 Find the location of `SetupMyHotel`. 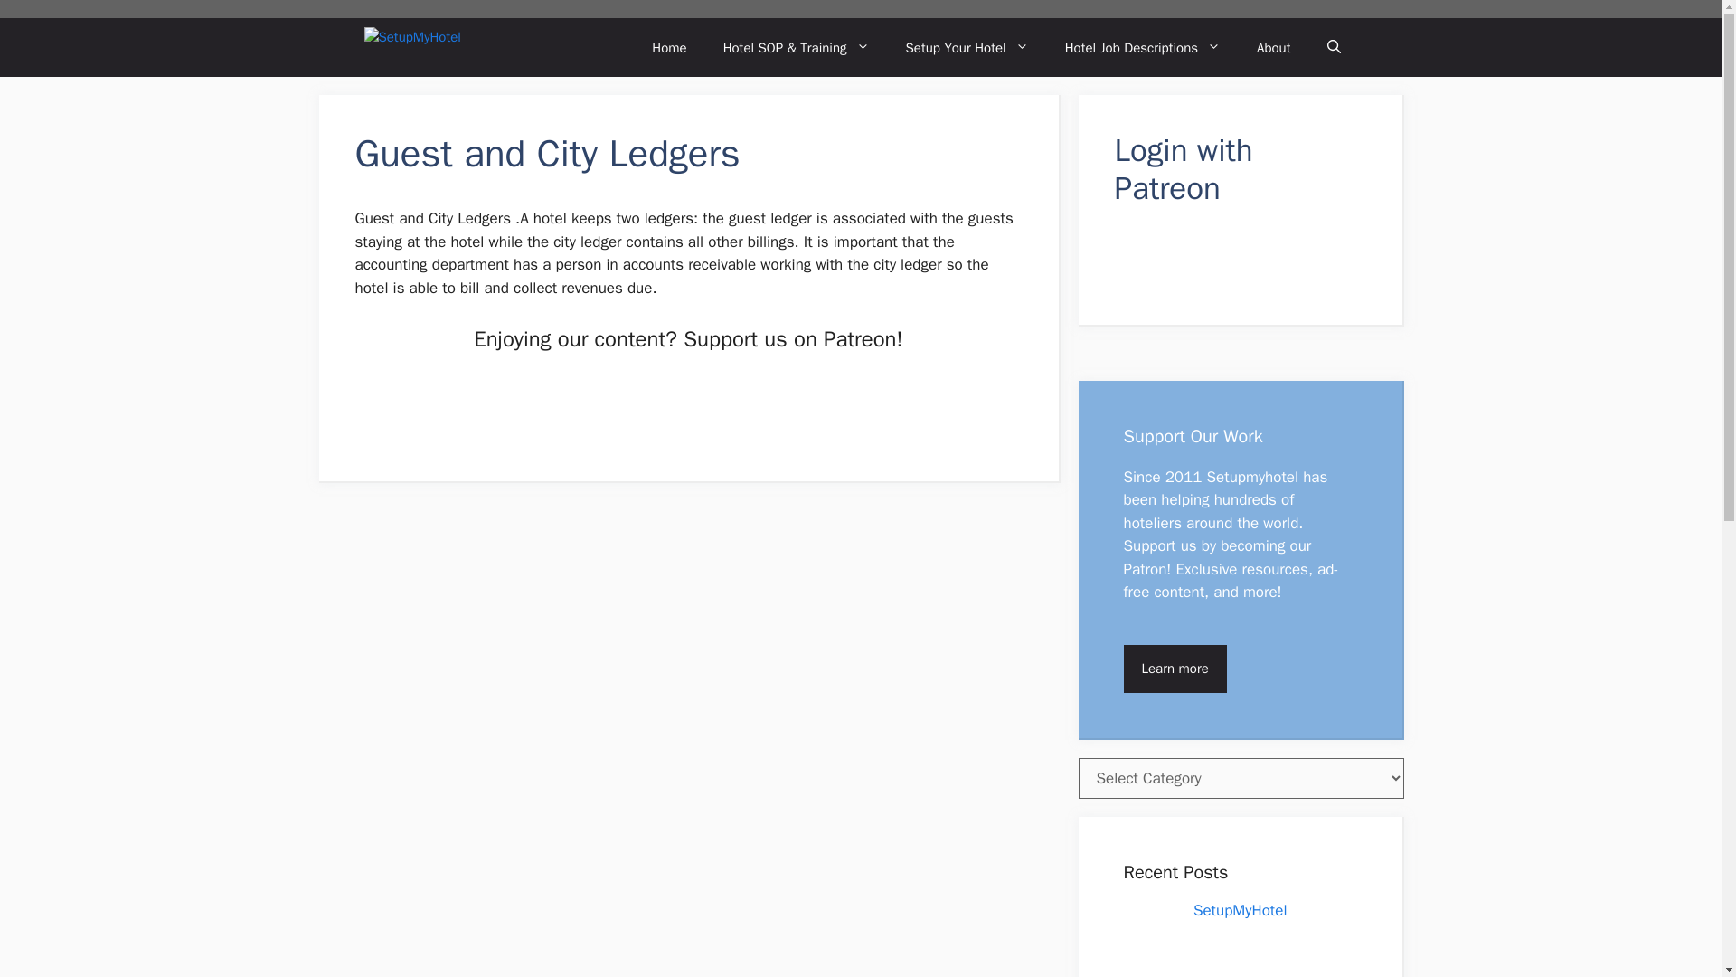

SetupMyHotel is located at coordinates (439, 47).